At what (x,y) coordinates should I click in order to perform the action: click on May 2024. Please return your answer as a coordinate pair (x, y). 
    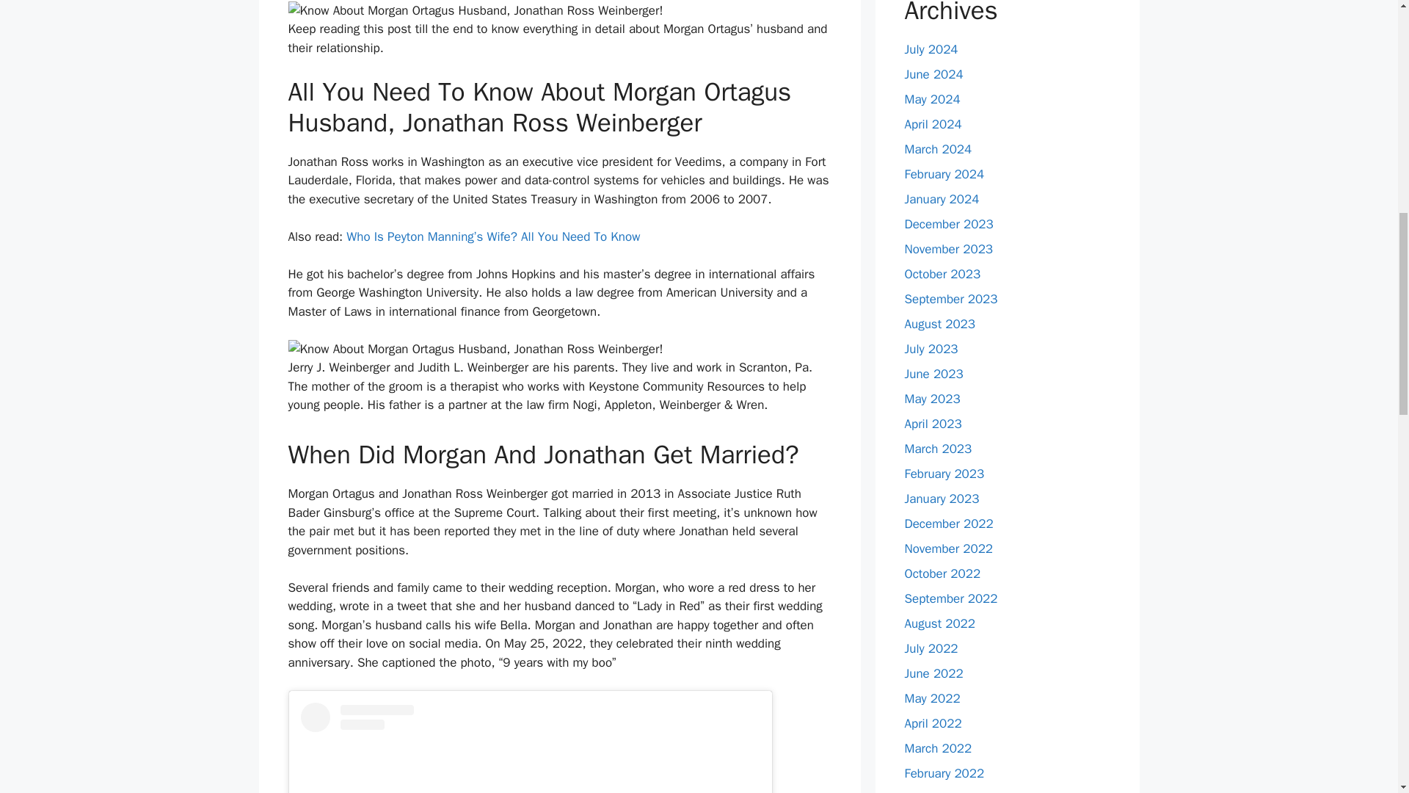
    Looking at the image, I should click on (932, 99).